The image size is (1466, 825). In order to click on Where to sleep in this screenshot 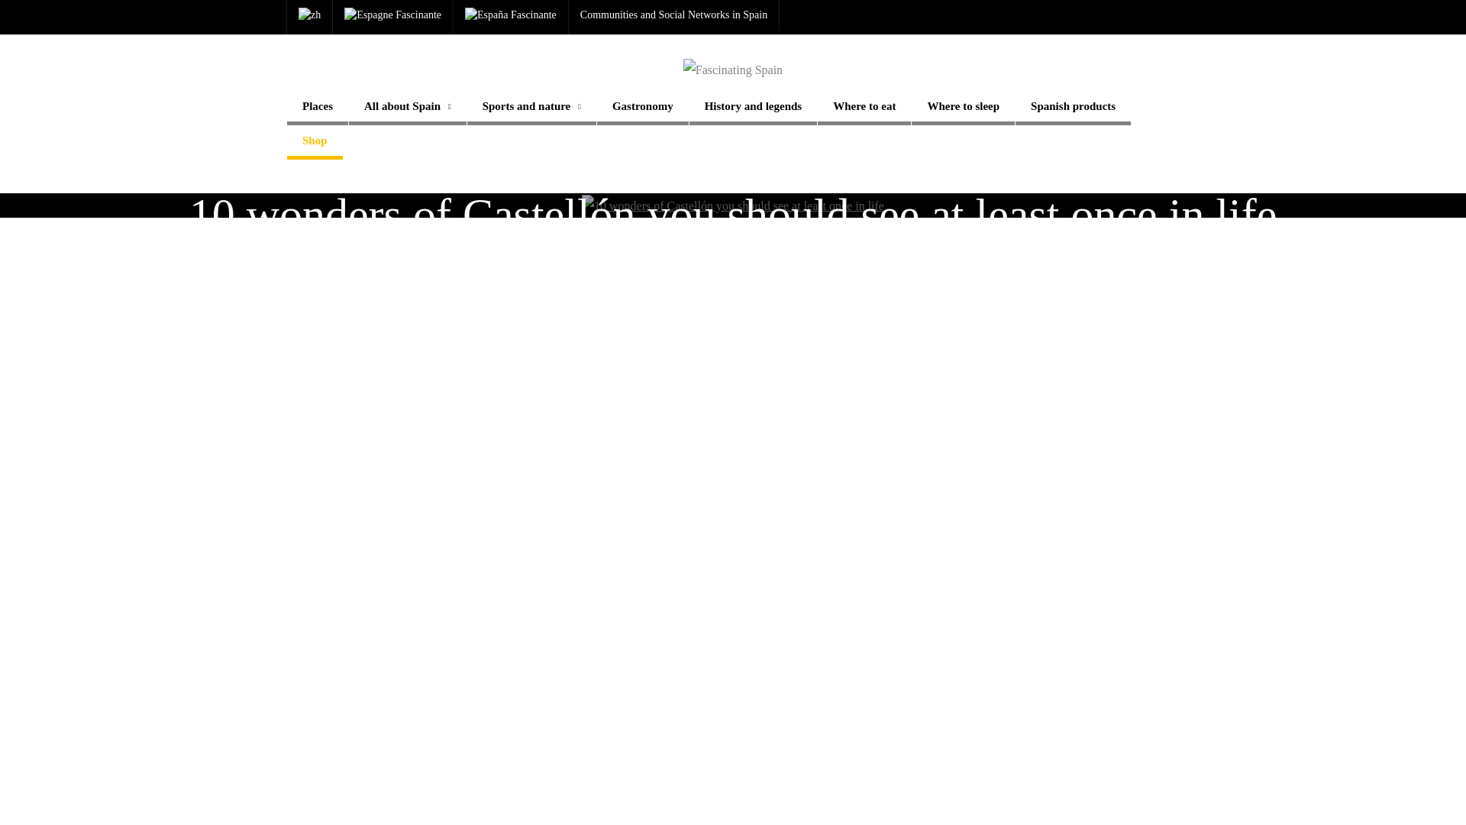, I will do `click(963, 108)`.